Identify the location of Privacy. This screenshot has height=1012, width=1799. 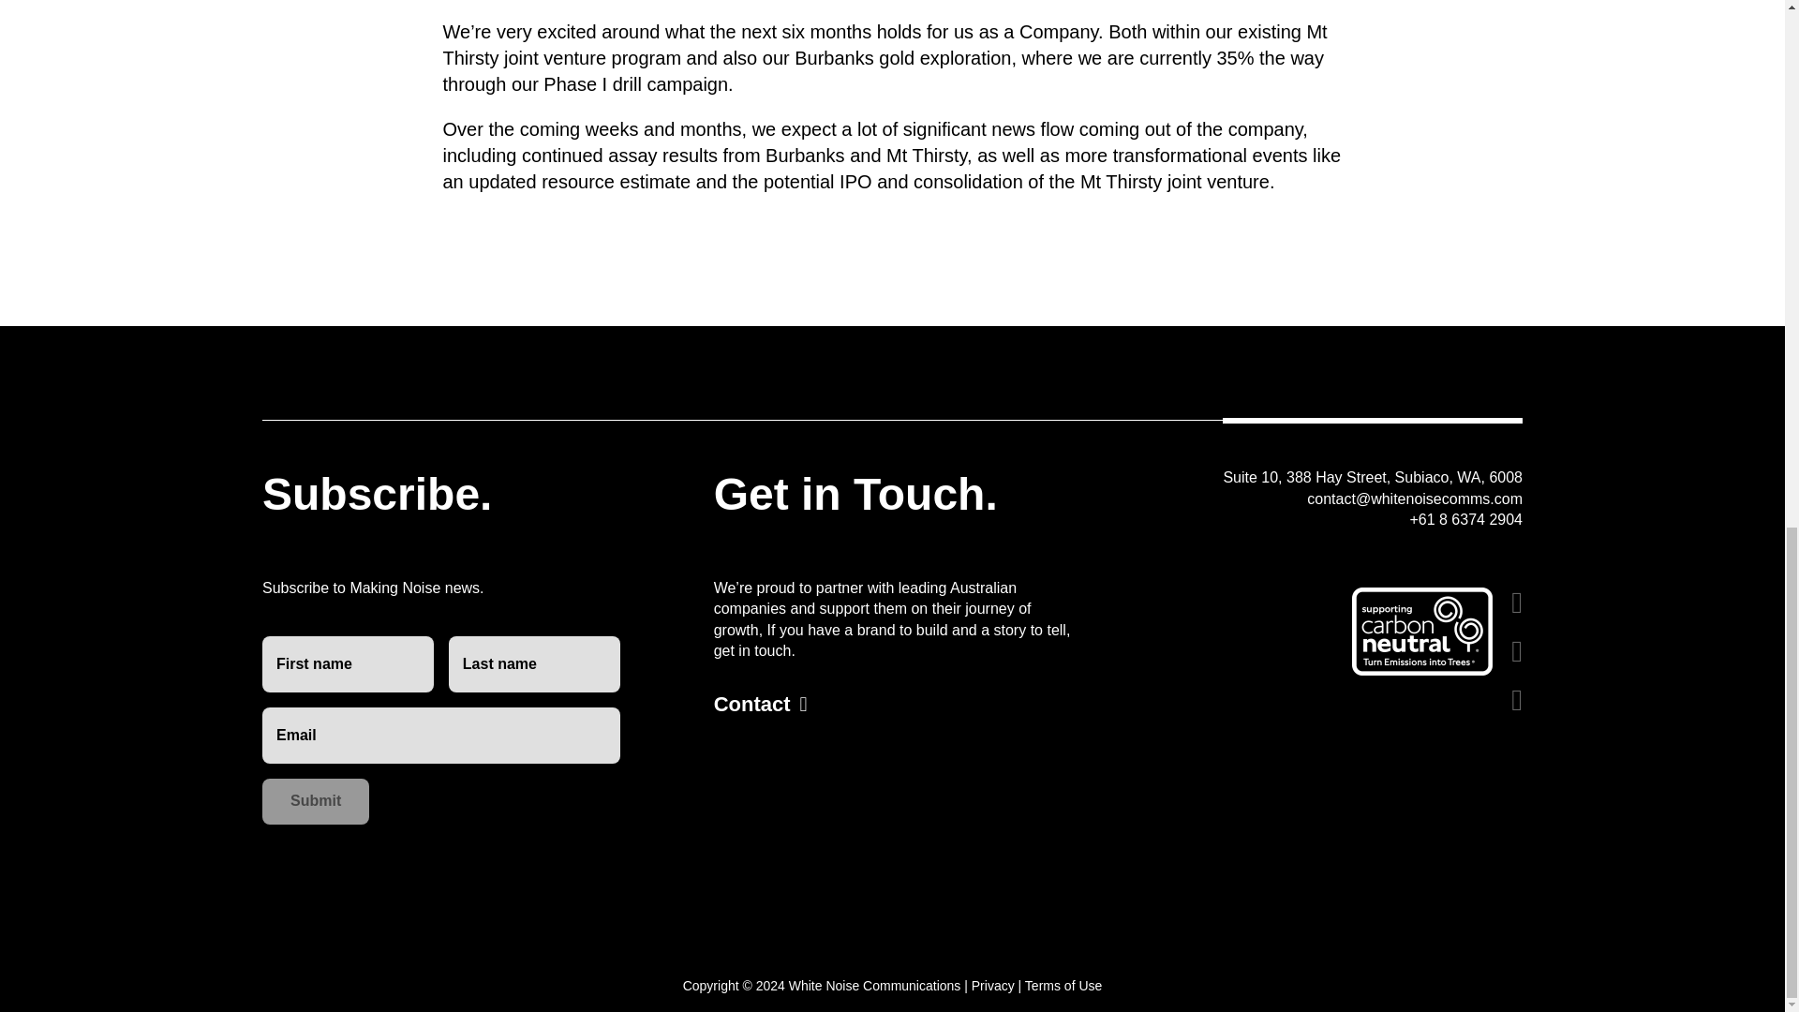
(992, 986).